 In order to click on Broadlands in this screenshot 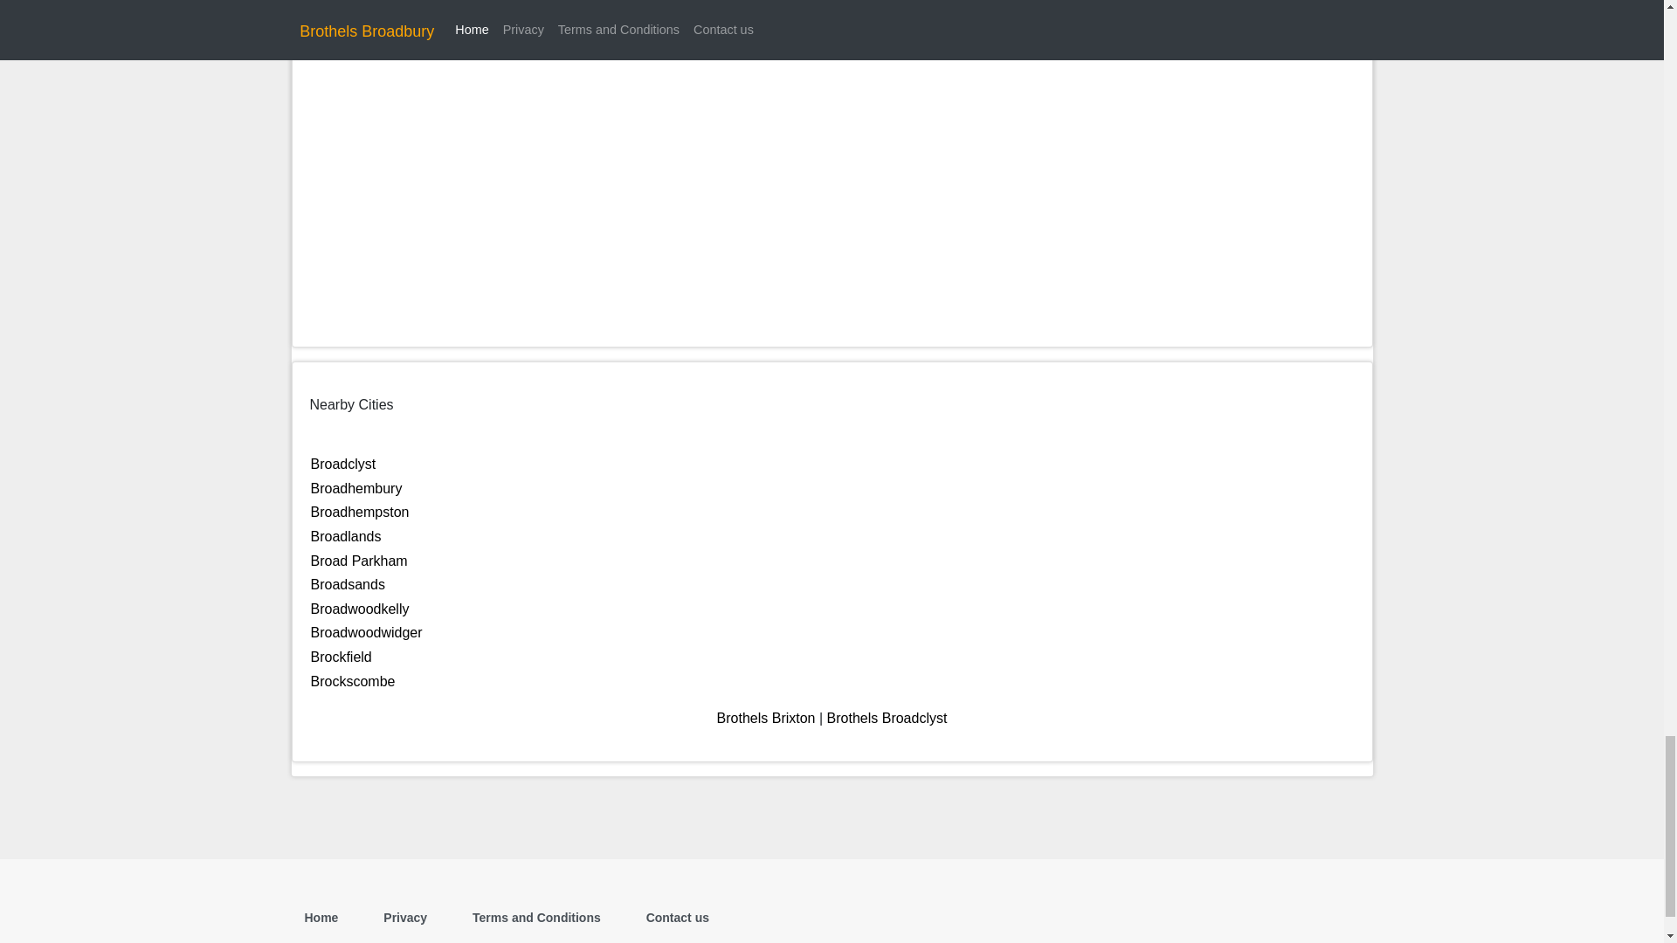, I will do `click(346, 536)`.